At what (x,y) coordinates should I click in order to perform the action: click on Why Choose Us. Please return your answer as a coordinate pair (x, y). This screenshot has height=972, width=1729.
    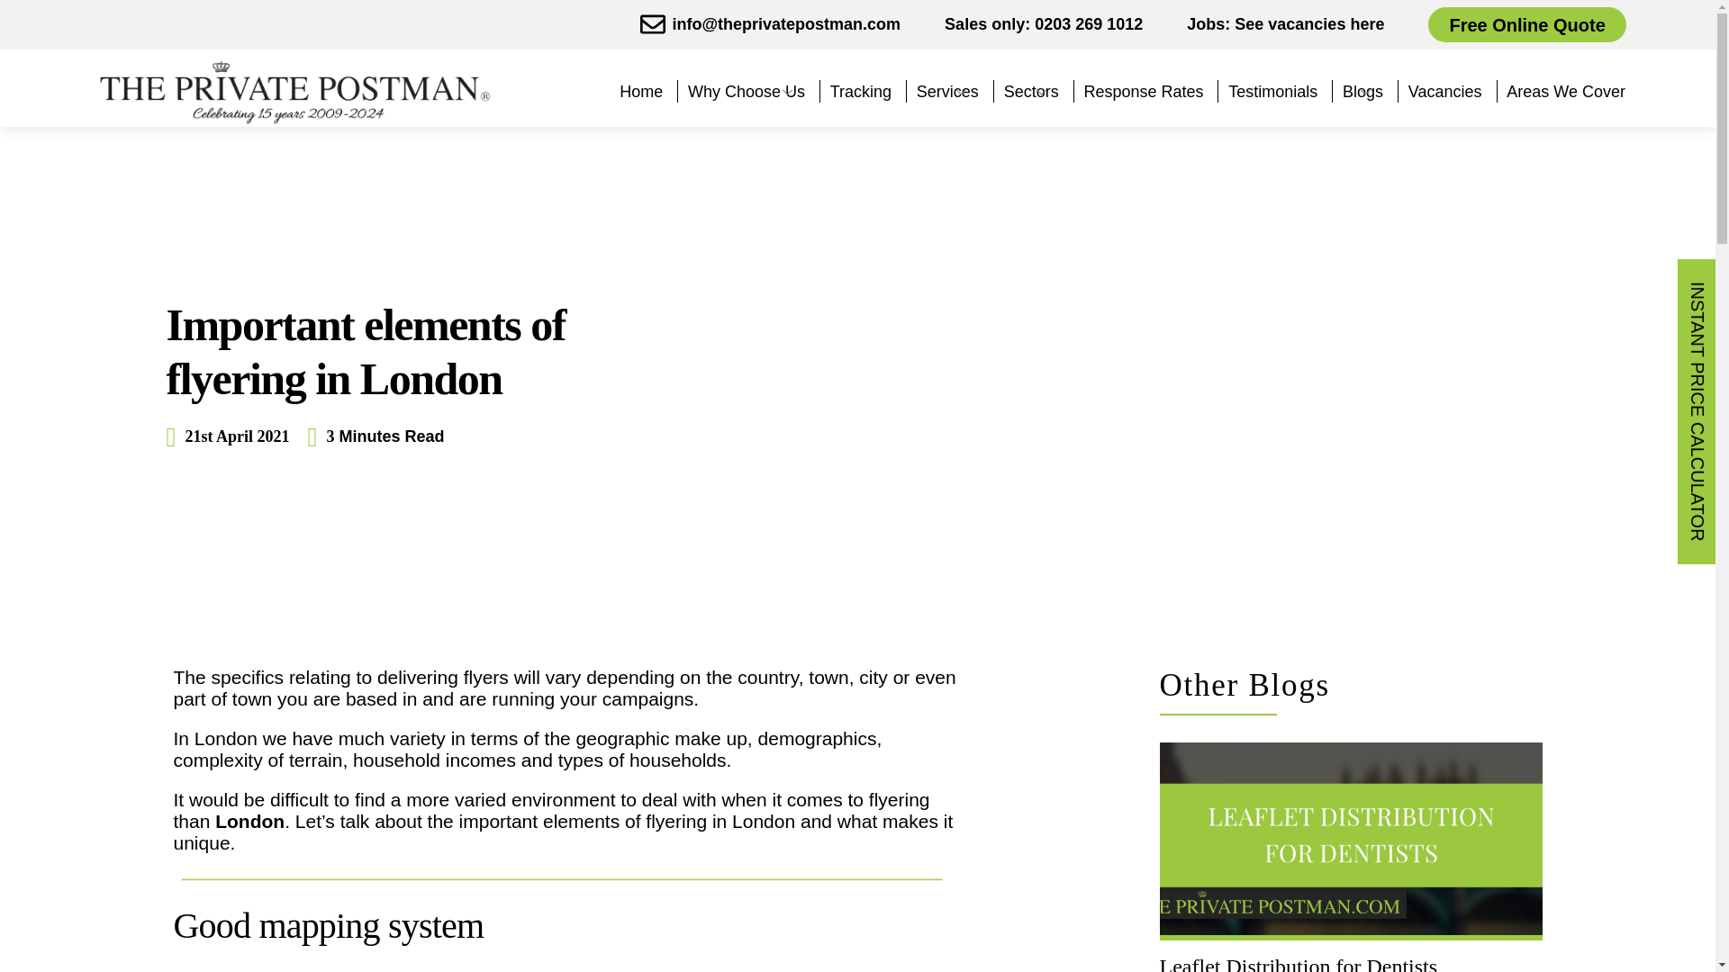
    Looking at the image, I should click on (747, 92).